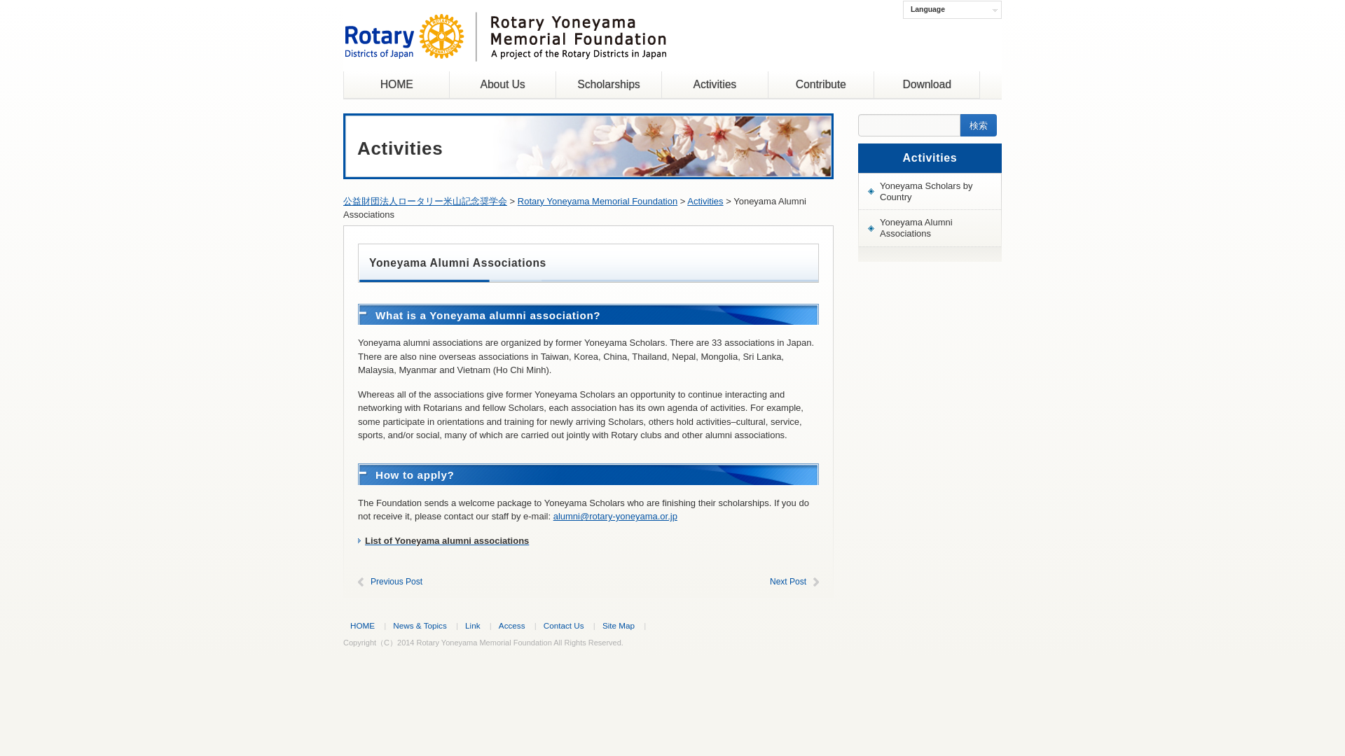  I want to click on Rotary Yoneyama Memorial Foundation, so click(504, 51).